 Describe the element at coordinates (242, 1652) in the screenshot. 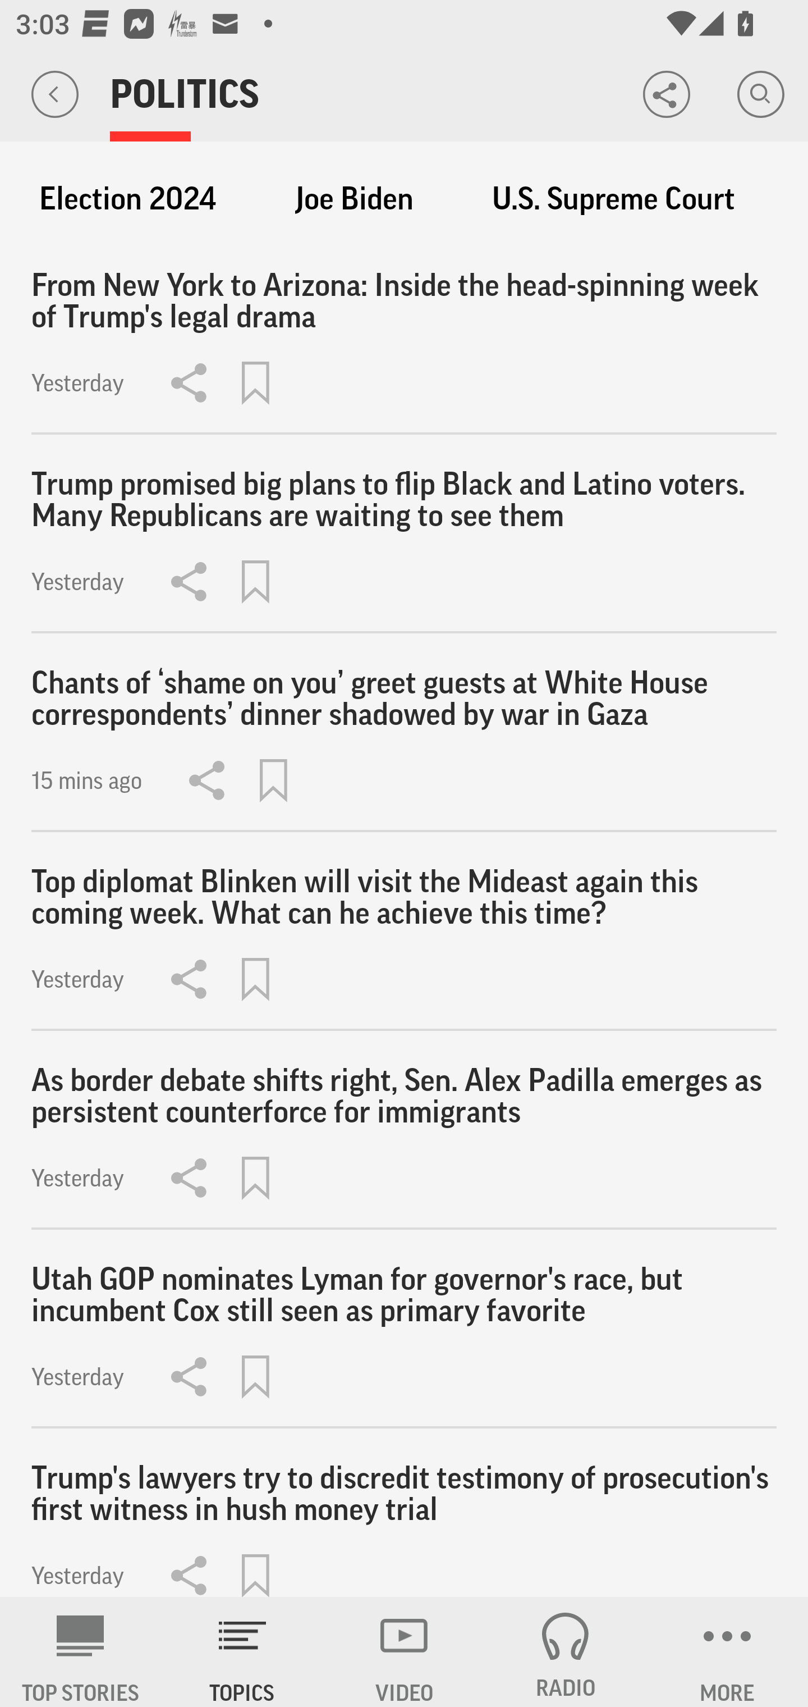

I see `TOPICS` at that location.